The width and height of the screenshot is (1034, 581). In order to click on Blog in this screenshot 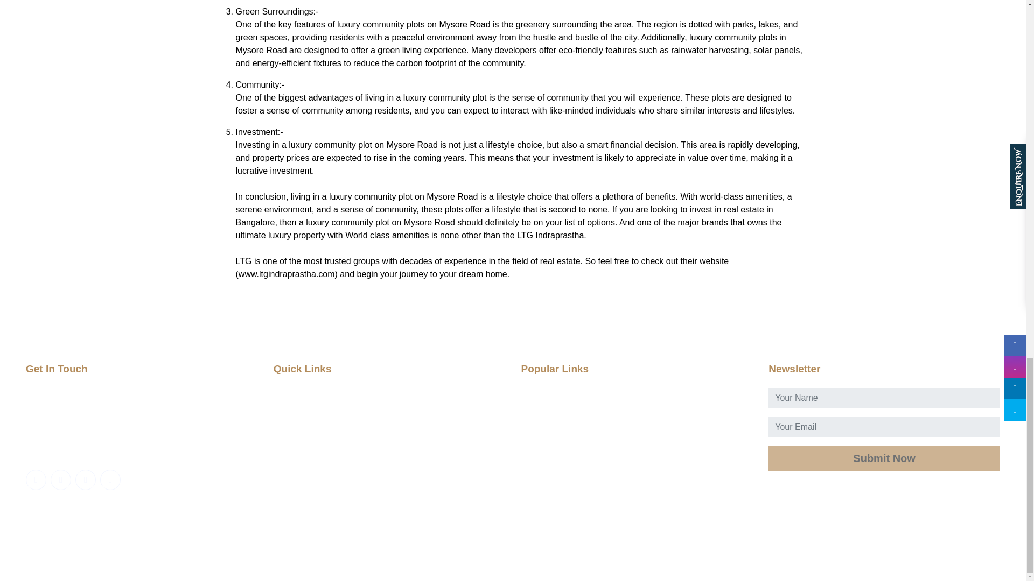, I will do `click(637, 411)`.